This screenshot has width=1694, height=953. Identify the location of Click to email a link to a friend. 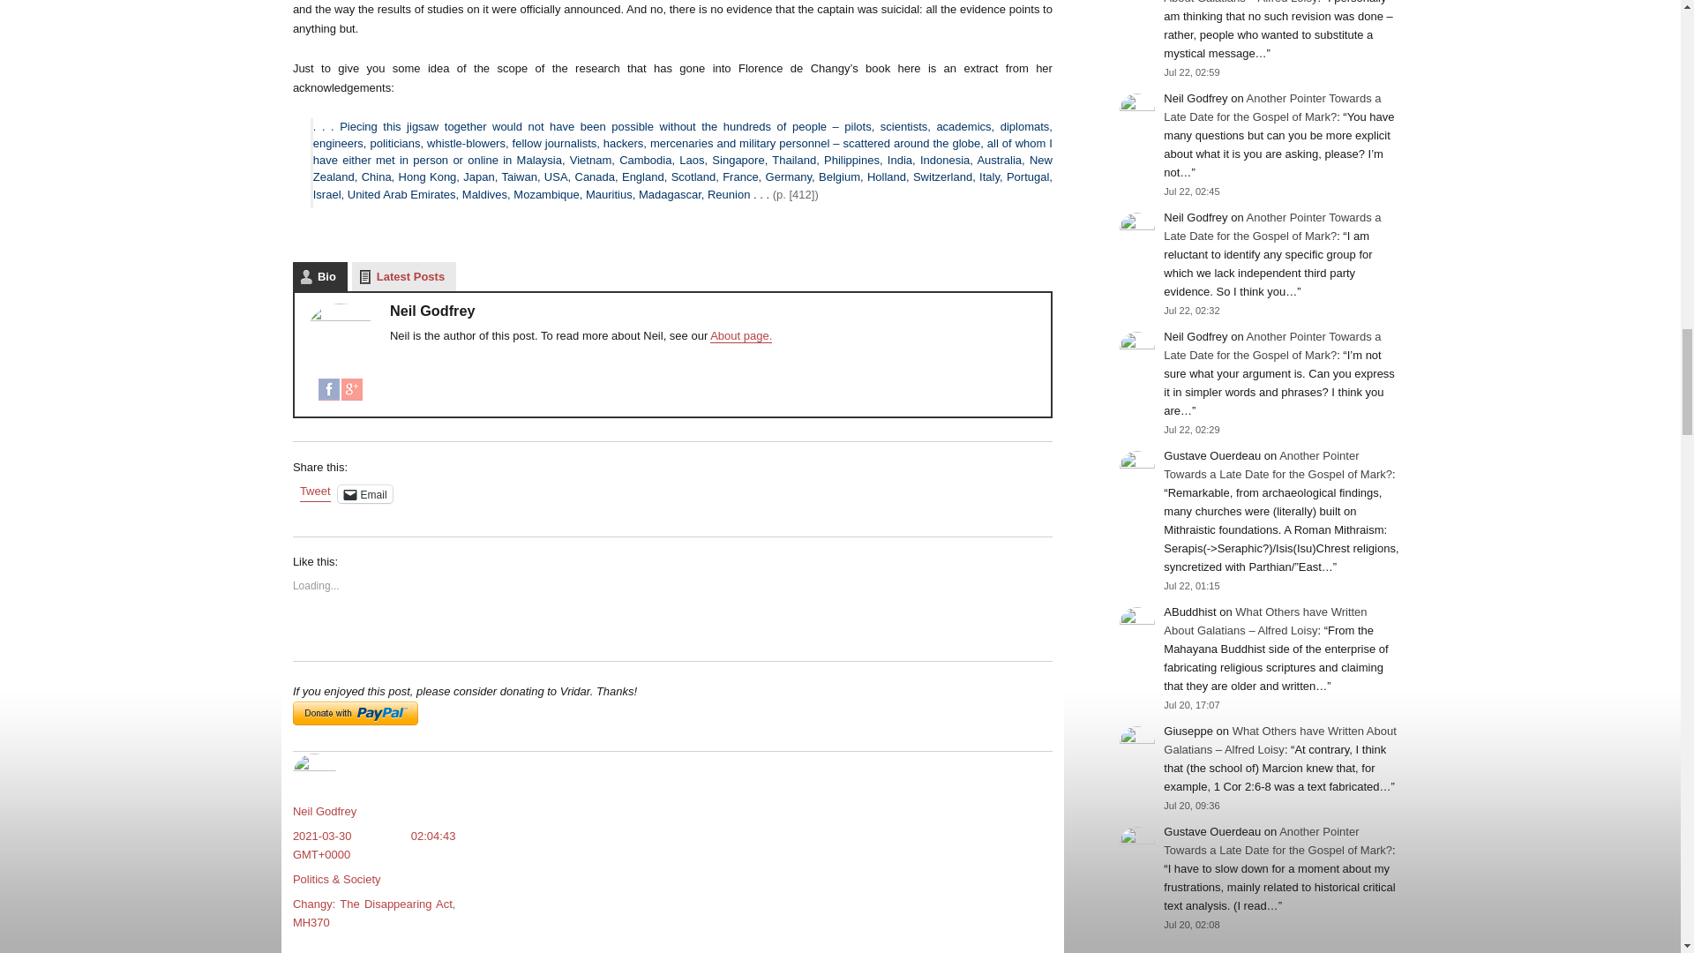
(365, 494).